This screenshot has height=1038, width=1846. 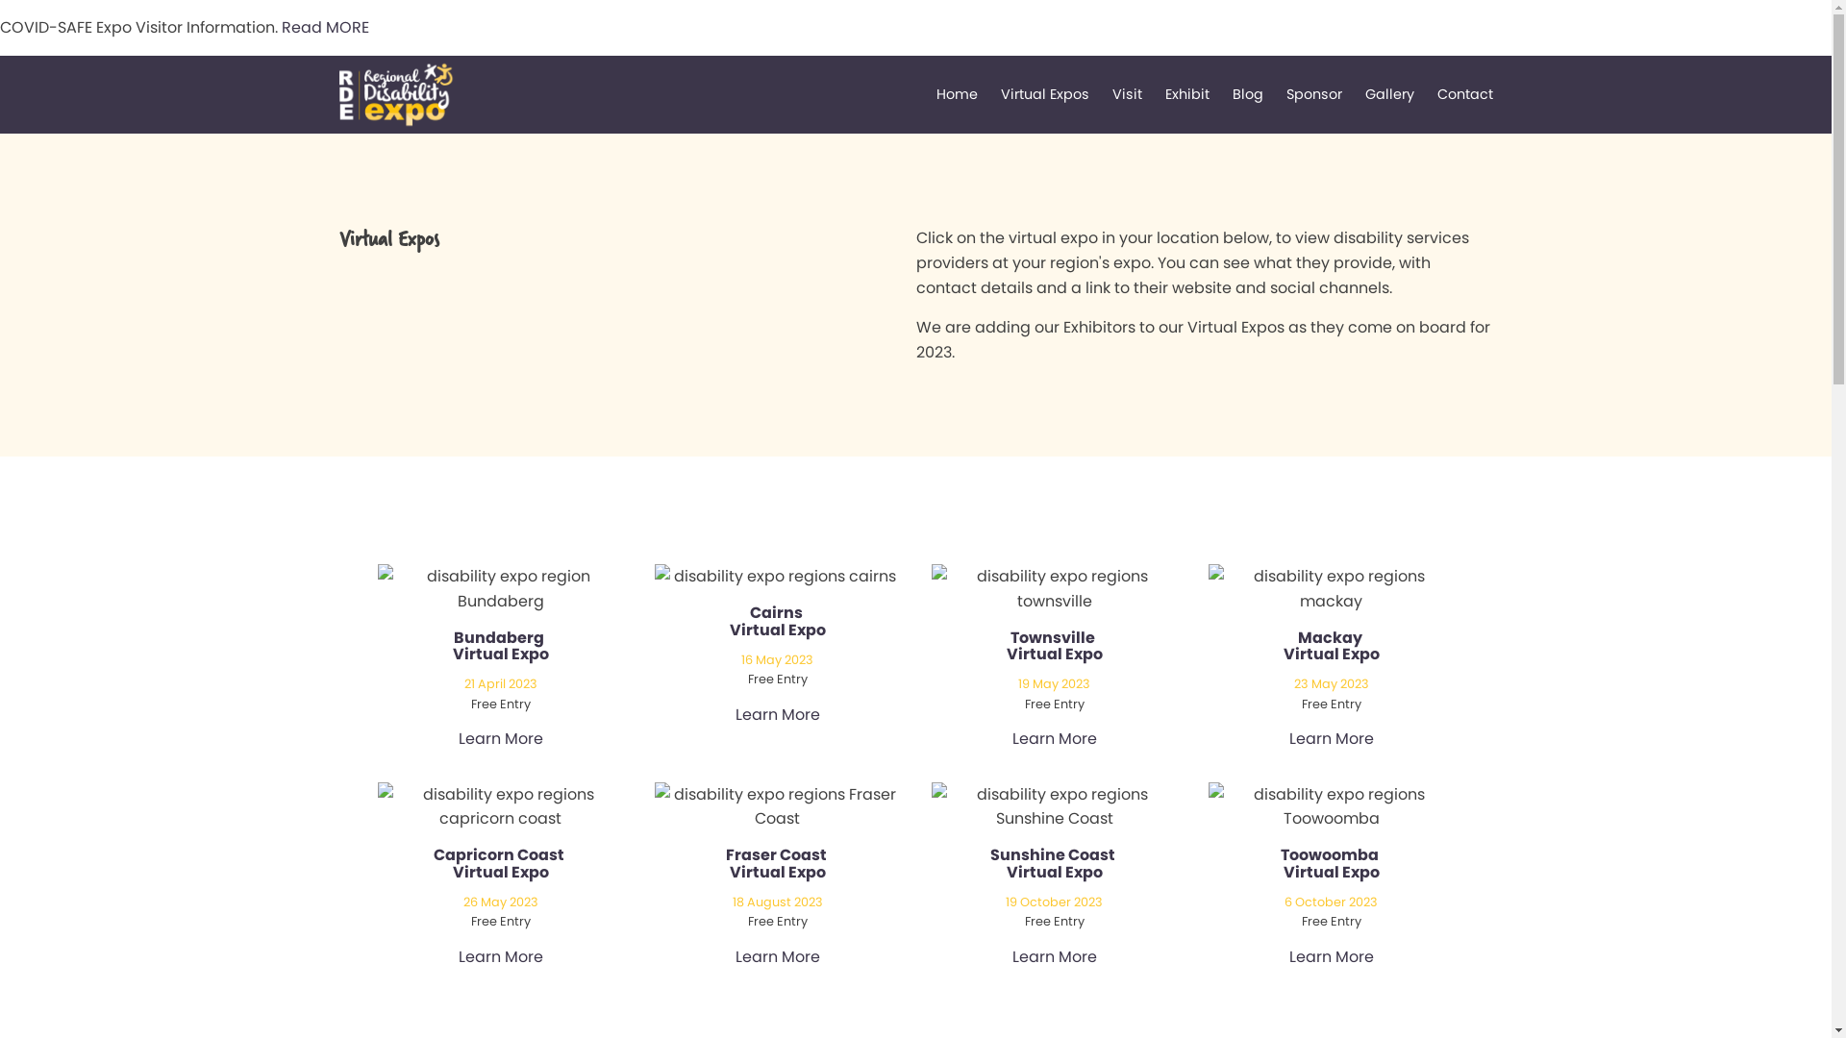 I want to click on Learn More, so click(x=1054, y=957).